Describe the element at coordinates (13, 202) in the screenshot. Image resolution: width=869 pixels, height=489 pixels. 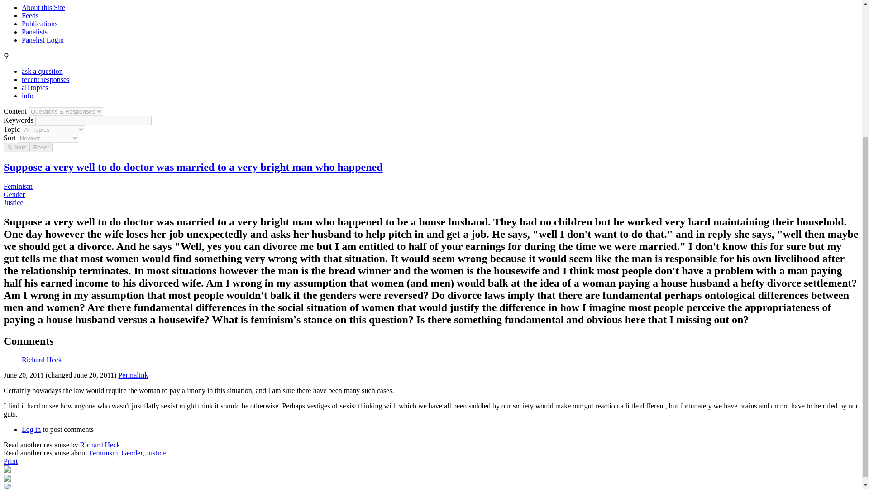
I see `Justice` at that location.